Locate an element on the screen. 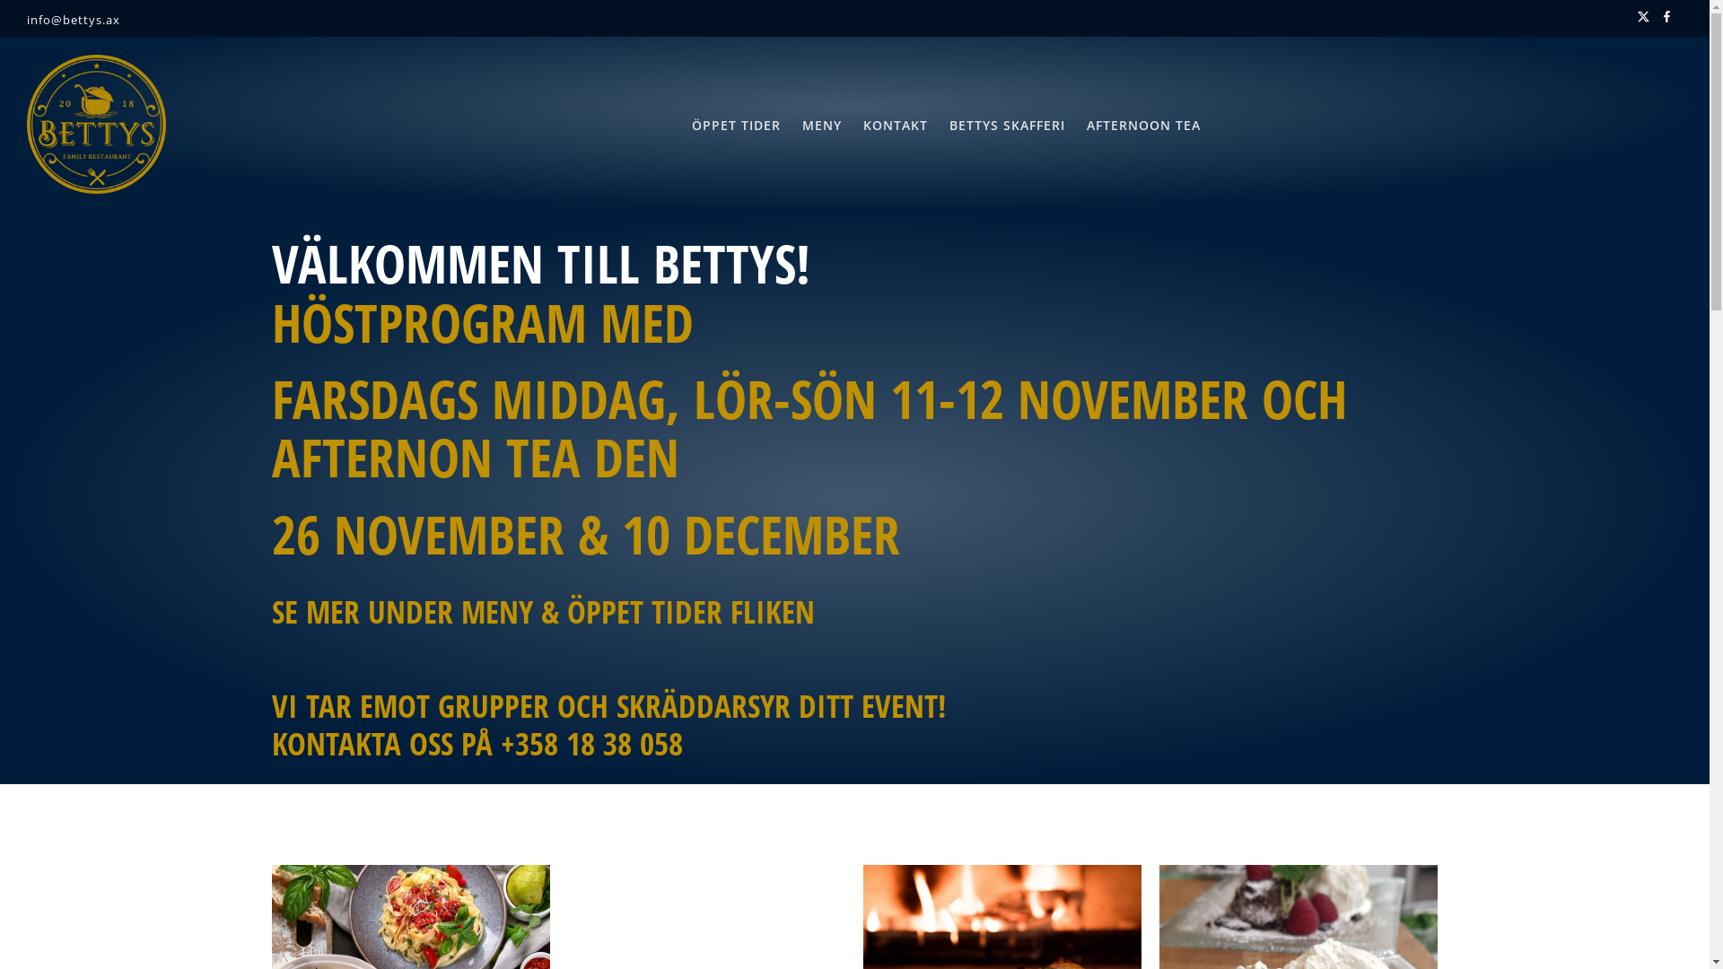  MENY is located at coordinates (822, 126).